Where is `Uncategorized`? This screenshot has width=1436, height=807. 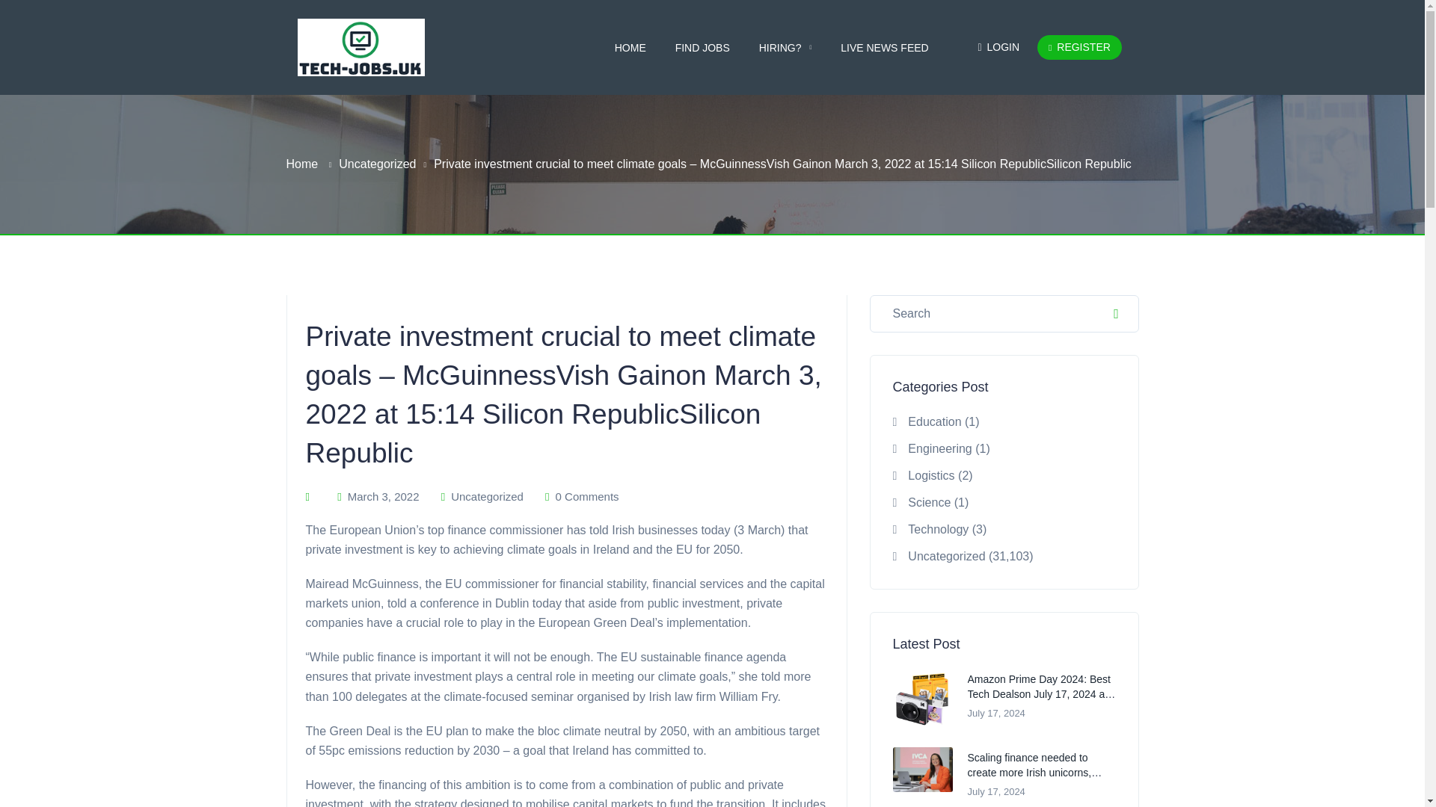 Uncategorized is located at coordinates (377, 164).